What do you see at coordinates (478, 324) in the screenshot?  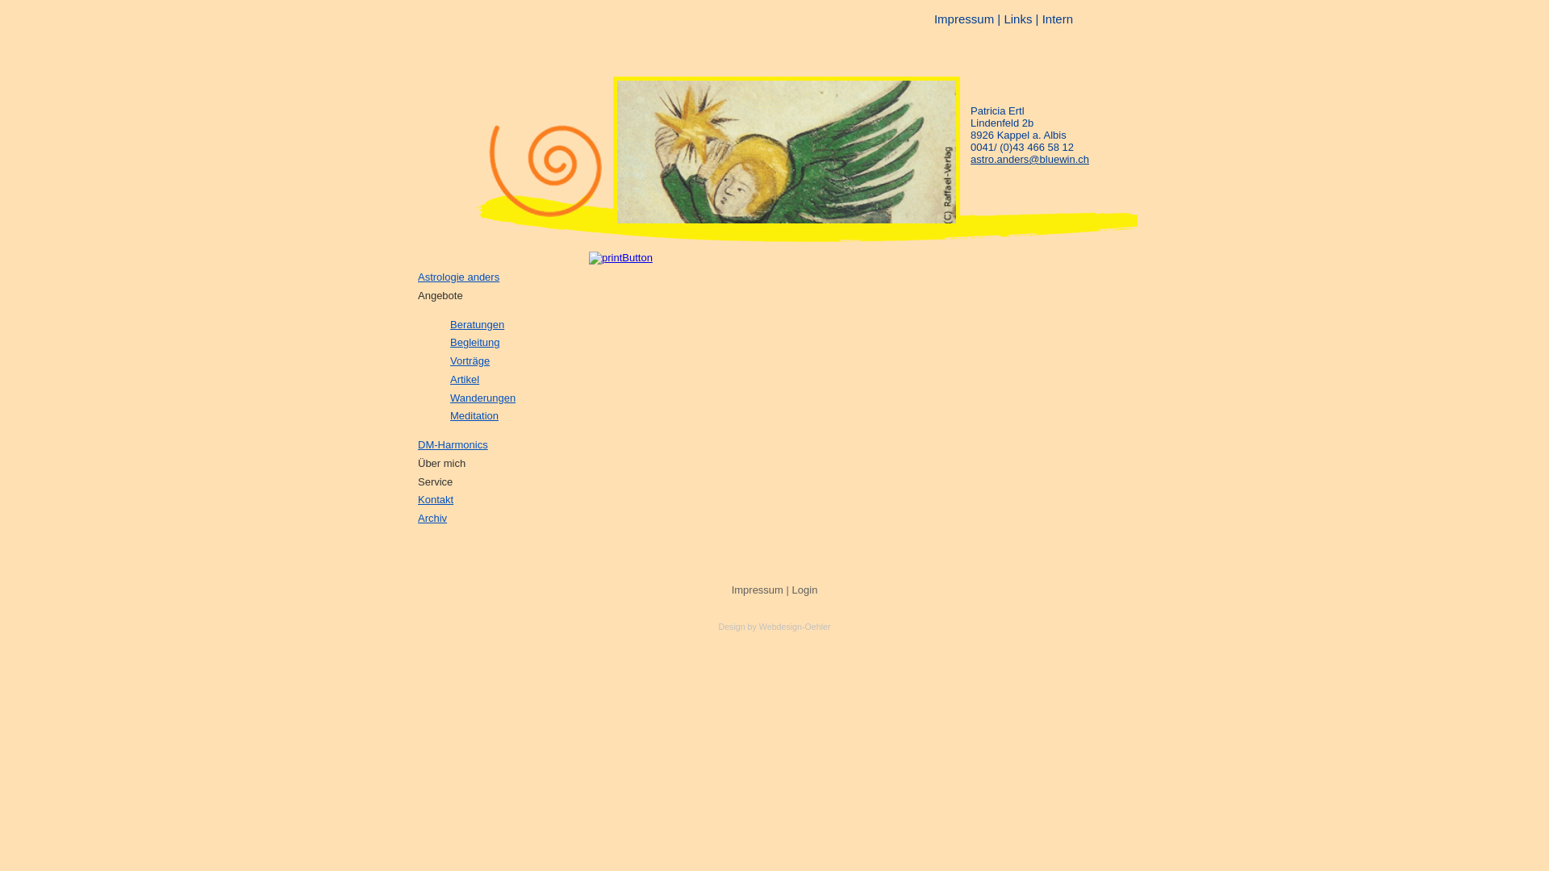 I see `Beratungen` at bounding box center [478, 324].